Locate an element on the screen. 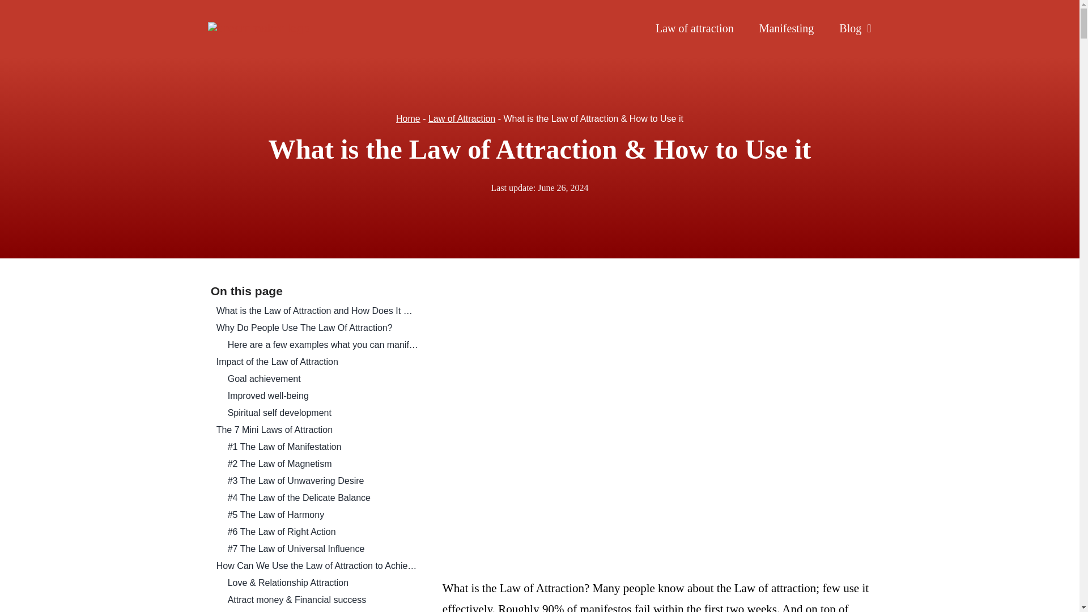 This screenshot has height=612, width=1088. Law of Attraction is located at coordinates (461, 118).